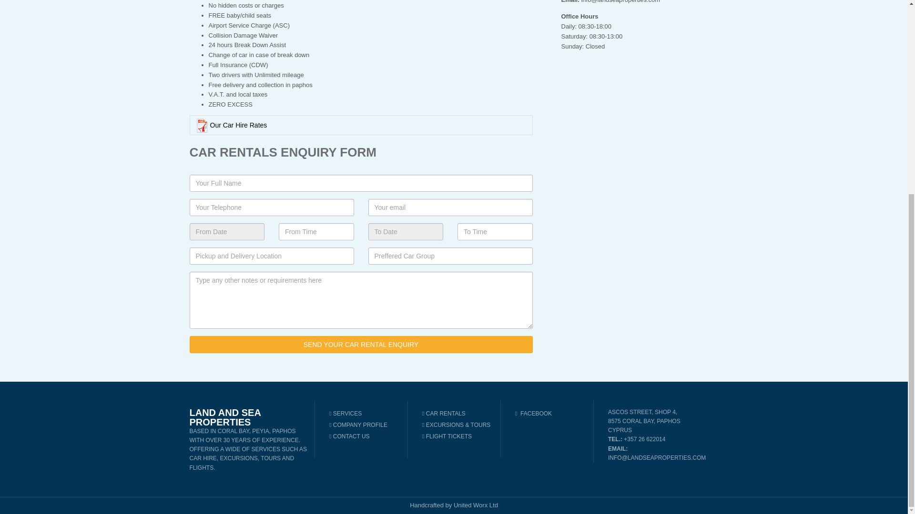  Describe the element at coordinates (365, 425) in the screenshot. I see `COMPANY PROFILE` at that location.